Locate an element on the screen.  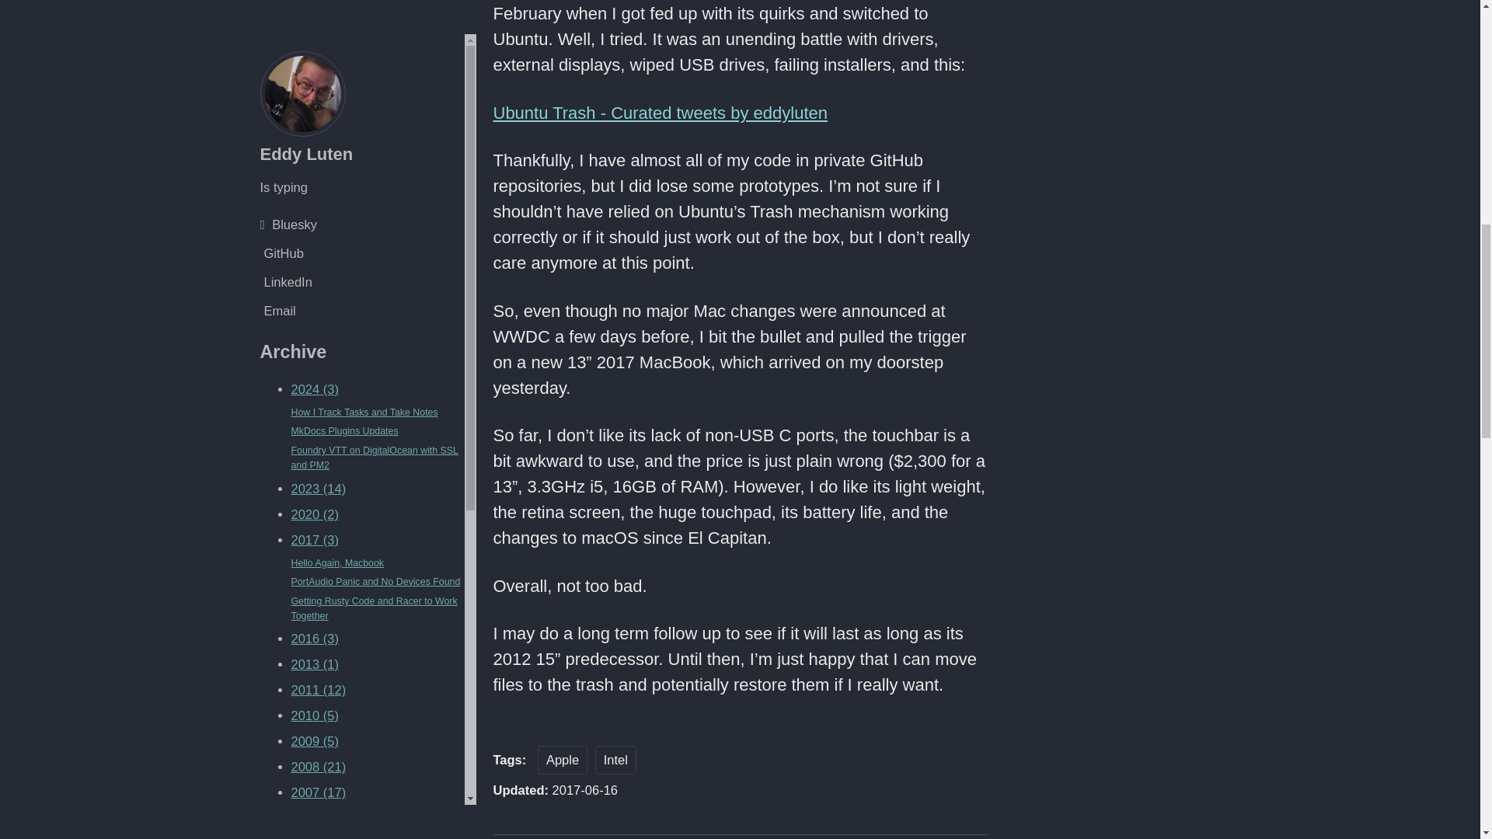
Visual Basic is located at coordinates (292, 171).